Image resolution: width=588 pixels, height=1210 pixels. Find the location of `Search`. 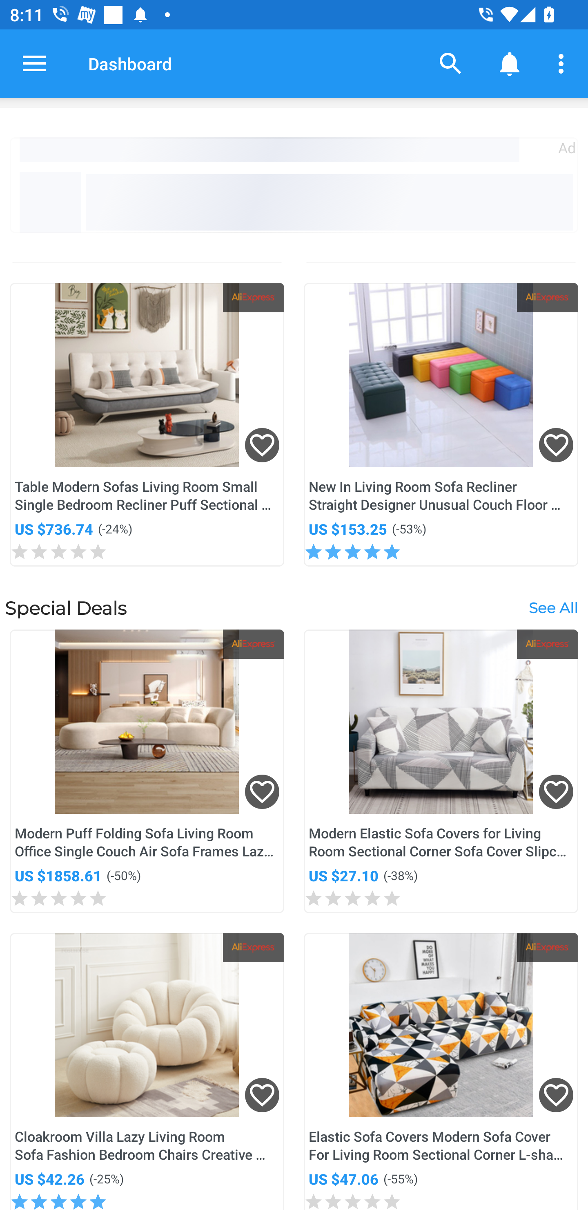

Search is located at coordinates (451, 63).